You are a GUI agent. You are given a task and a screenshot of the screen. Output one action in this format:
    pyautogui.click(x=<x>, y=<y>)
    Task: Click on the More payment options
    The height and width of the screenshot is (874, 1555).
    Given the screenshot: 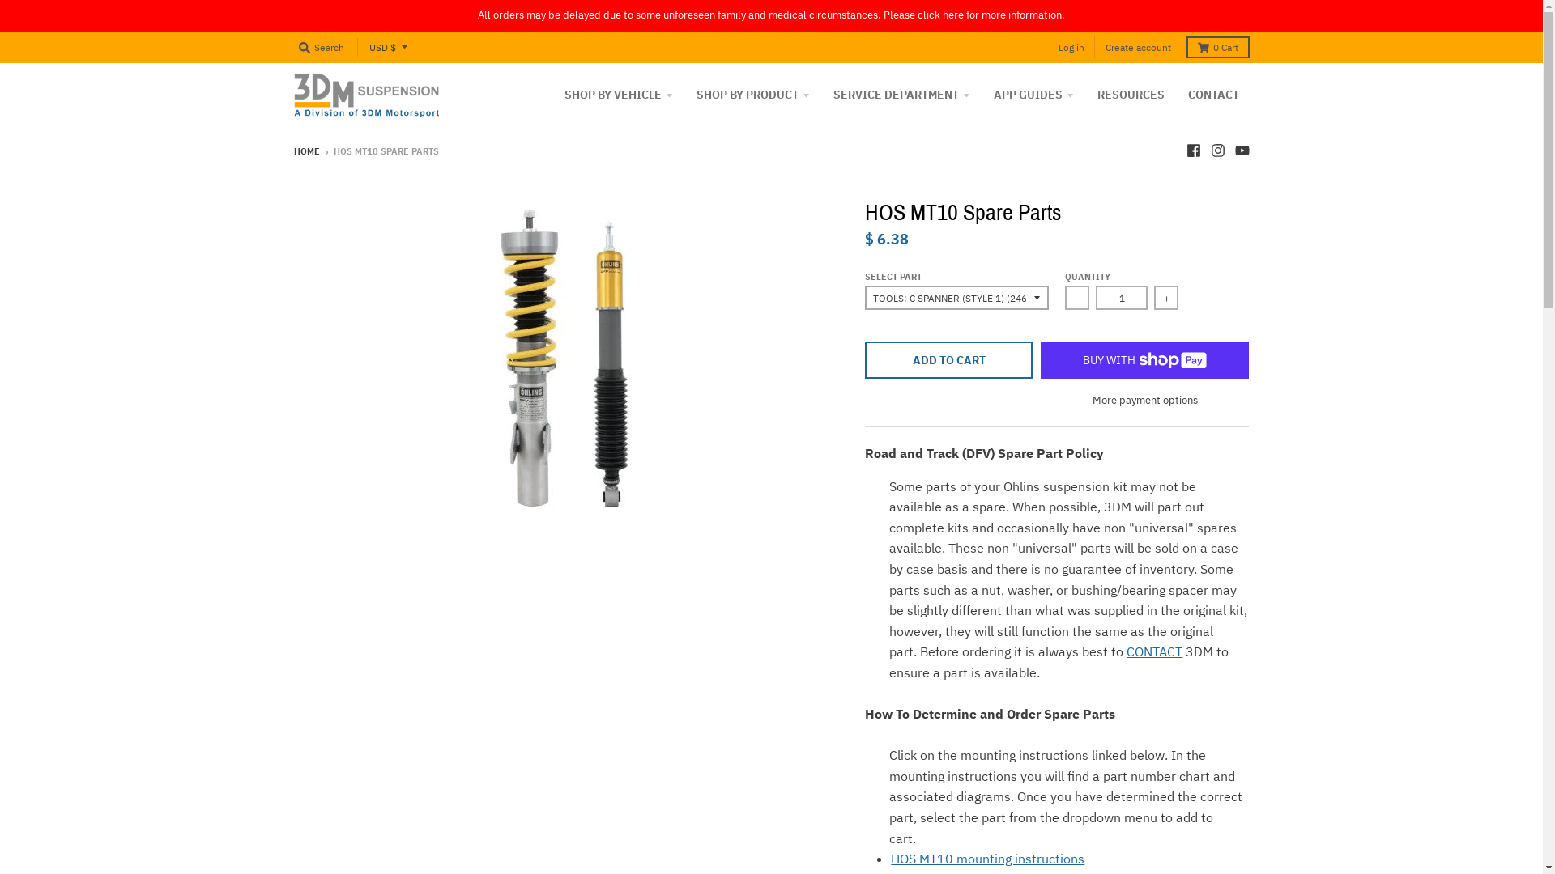 What is the action you would take?
    pyautogui.click(x=1145, y=401)
    